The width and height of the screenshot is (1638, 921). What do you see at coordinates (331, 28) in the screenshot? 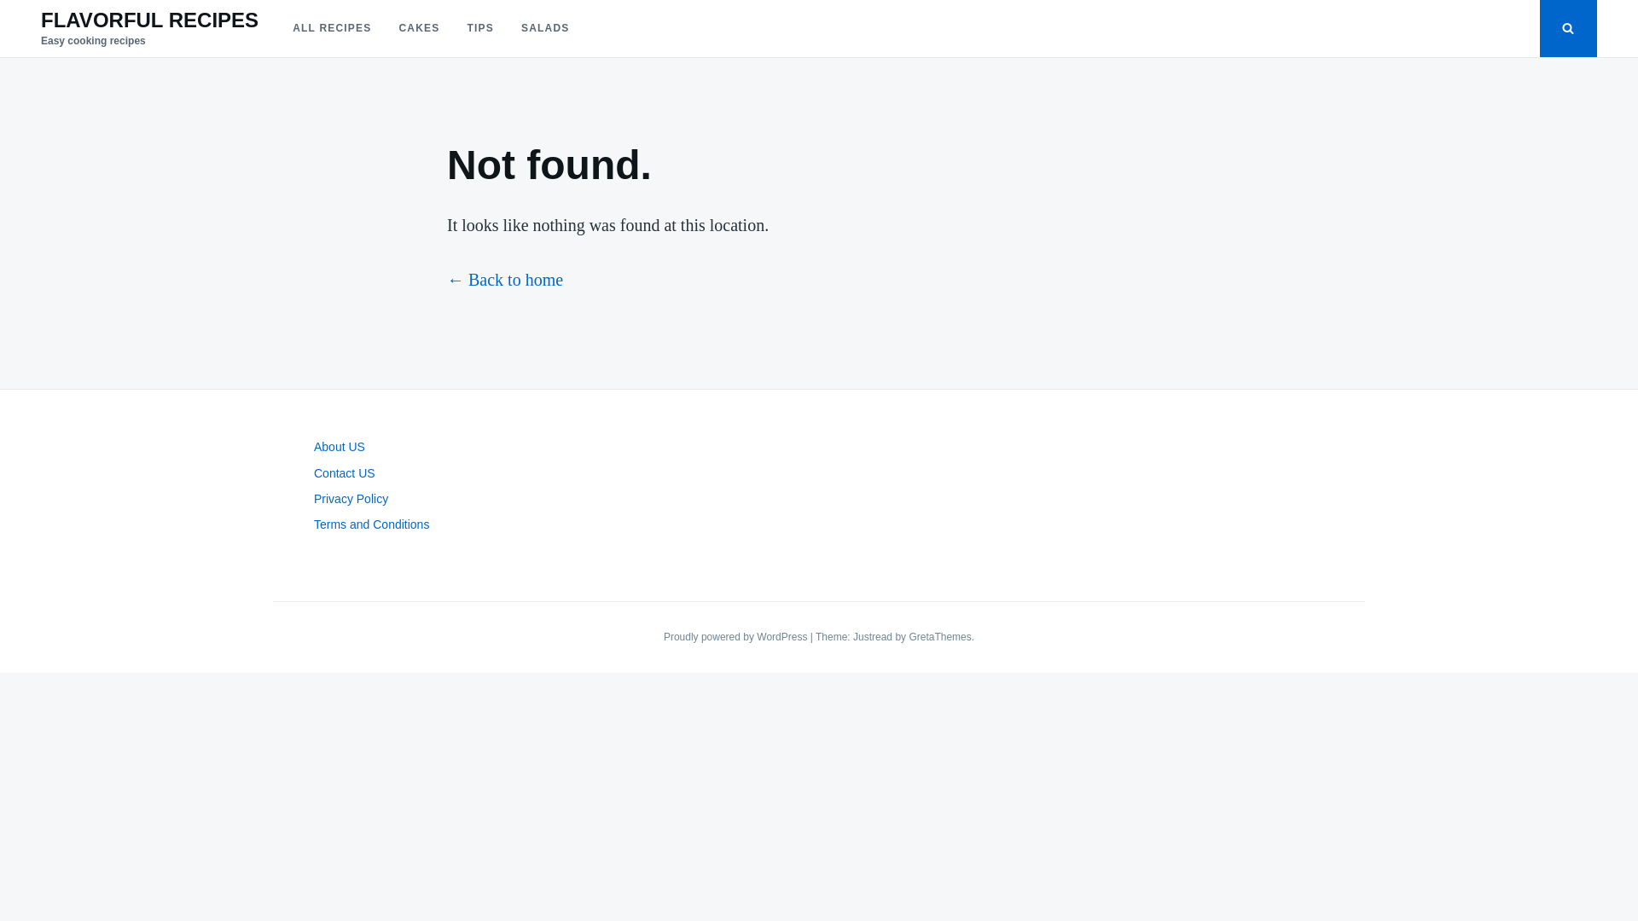
I see `ALL RECIPES` at bounding box center [331, 28].